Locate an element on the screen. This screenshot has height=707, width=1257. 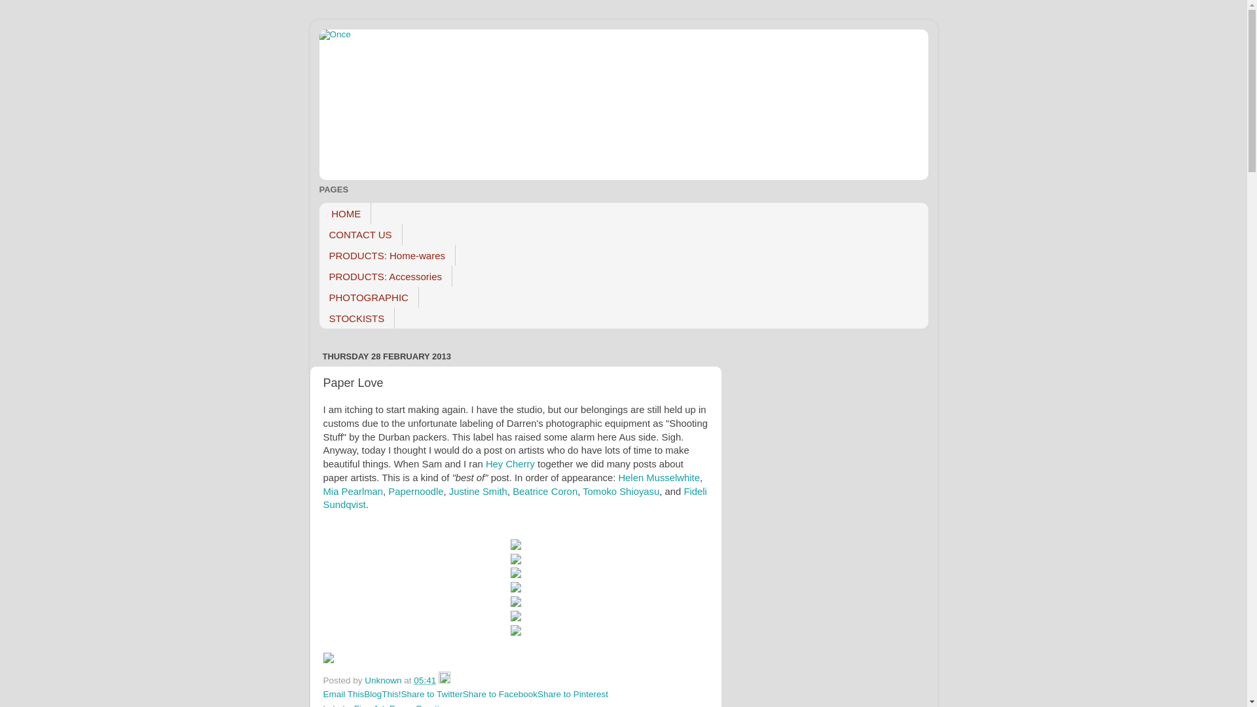
HOME is located at coordinates (346, 213).